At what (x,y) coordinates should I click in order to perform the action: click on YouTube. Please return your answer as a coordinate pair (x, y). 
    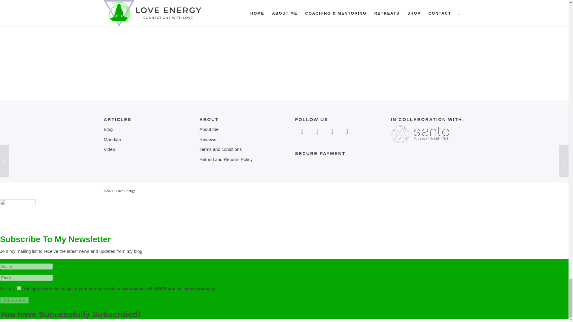
    Looking at the image, I should click on (332, 131).